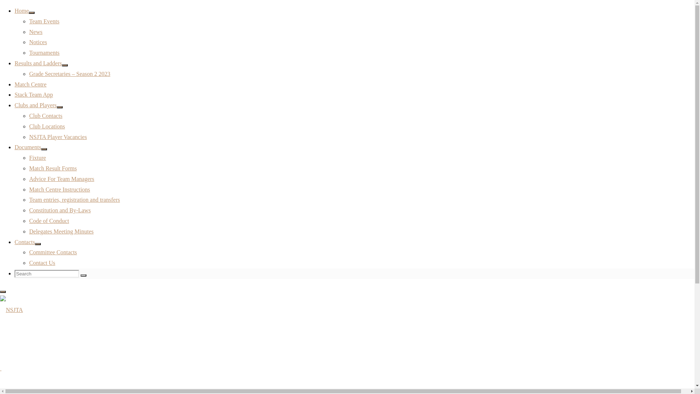 This screenshot has width=700, height=394. What do you see at coordinates (31, 85) in the screenshot?
I see `Match Centre` at bounding box center [31, 85].